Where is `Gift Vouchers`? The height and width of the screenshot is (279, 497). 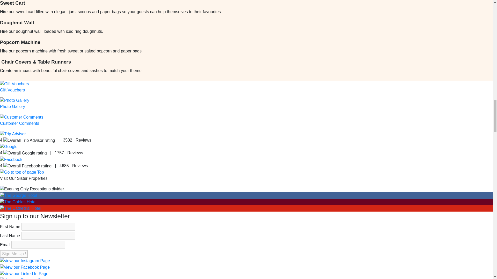 Gift Vouchers is located at coordinates (12, 90).